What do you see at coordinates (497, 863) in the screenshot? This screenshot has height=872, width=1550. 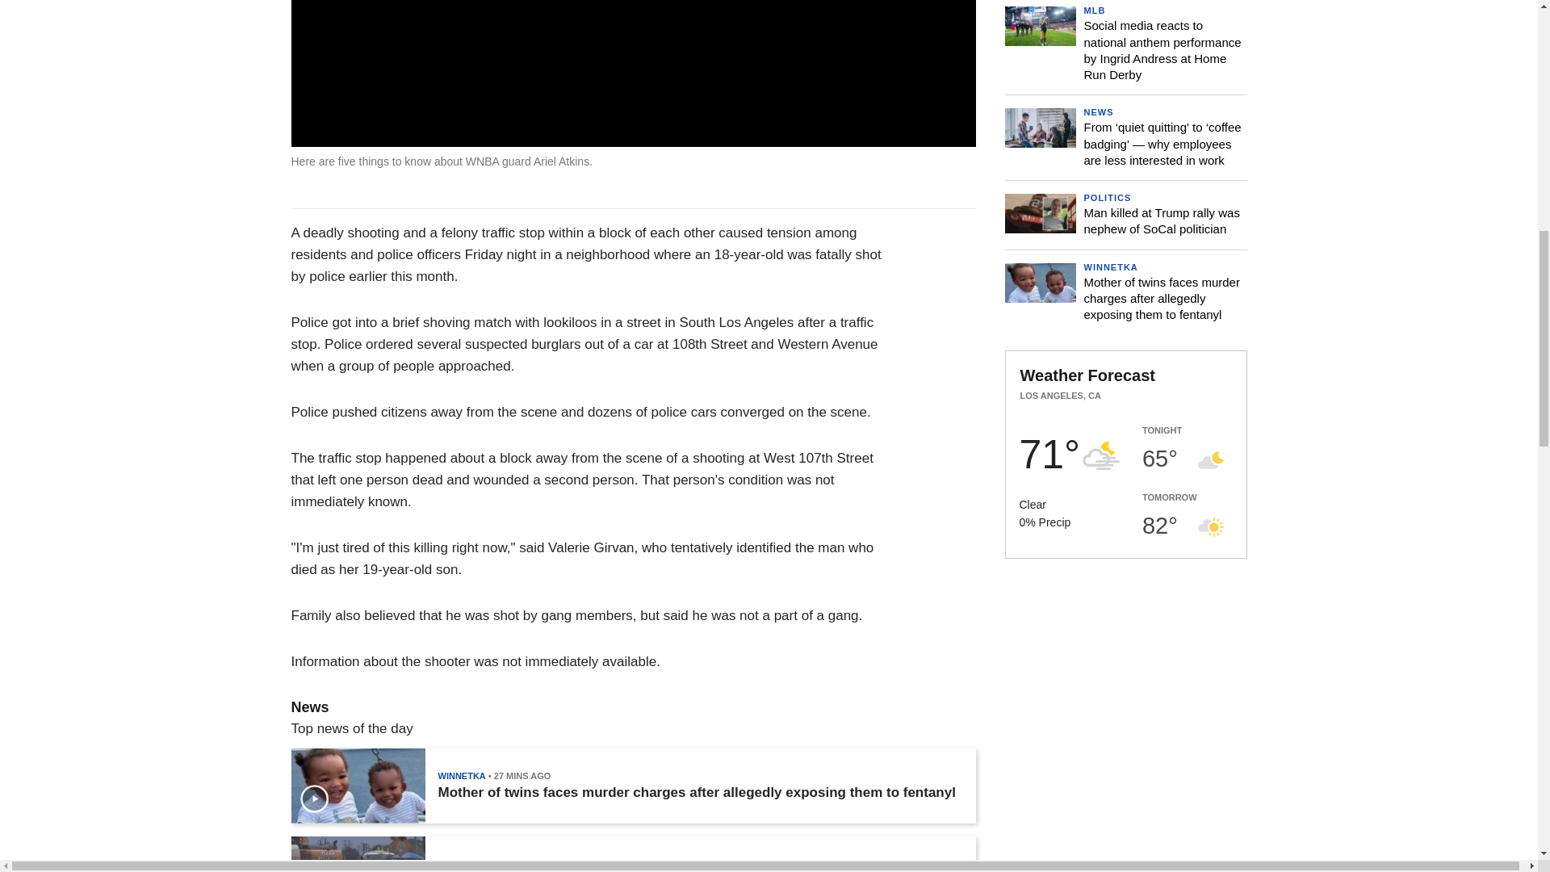 I see `SAN BERNARDINO COUNTY` at bounding box center [497, 863].